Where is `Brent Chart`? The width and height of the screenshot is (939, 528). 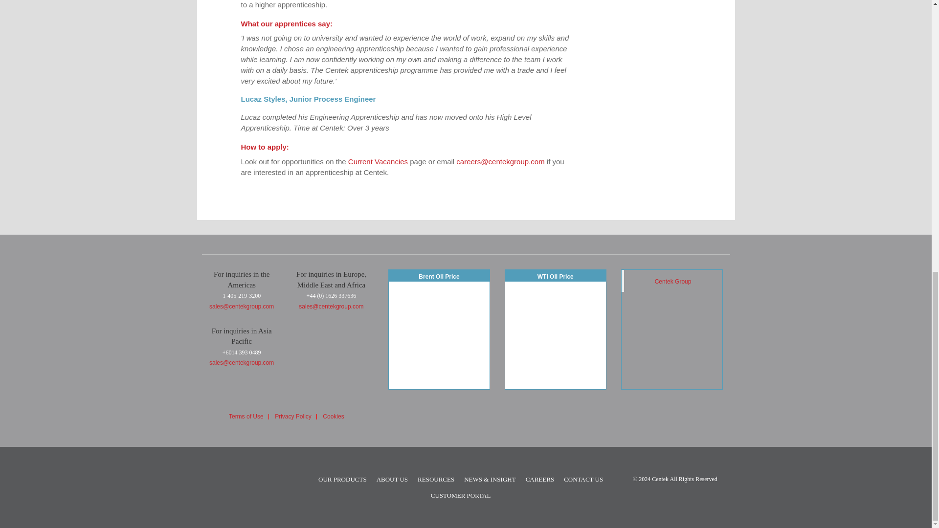
Brent Chart is located at coordinates (439, 335).